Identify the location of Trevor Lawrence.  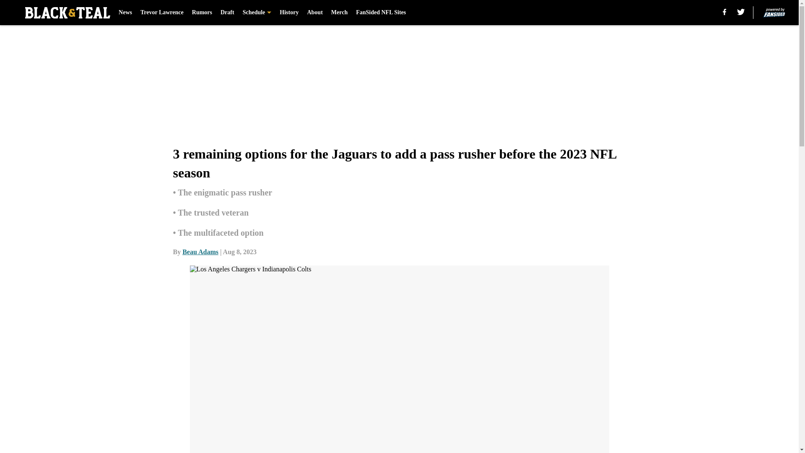
(162, 13).